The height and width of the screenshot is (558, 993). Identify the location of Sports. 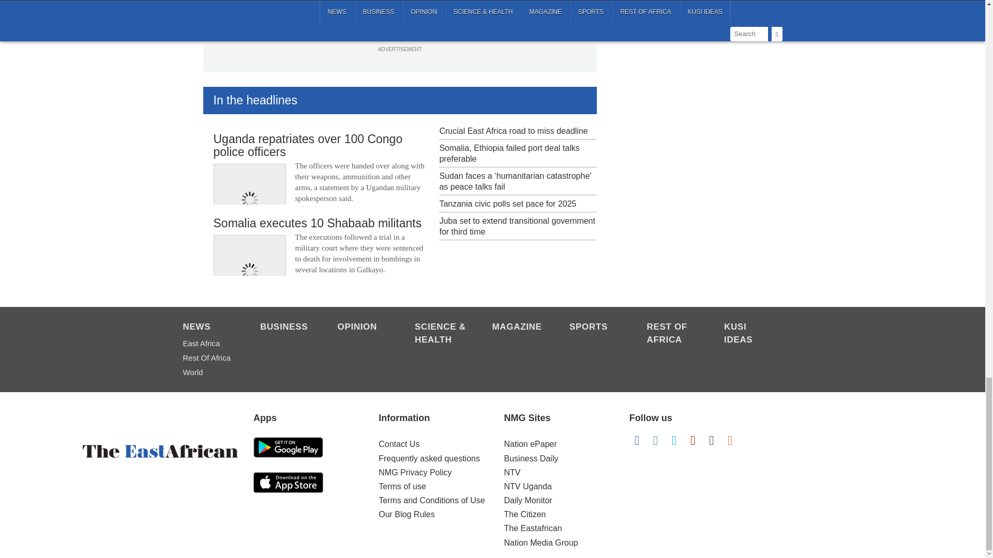
(596, 328).